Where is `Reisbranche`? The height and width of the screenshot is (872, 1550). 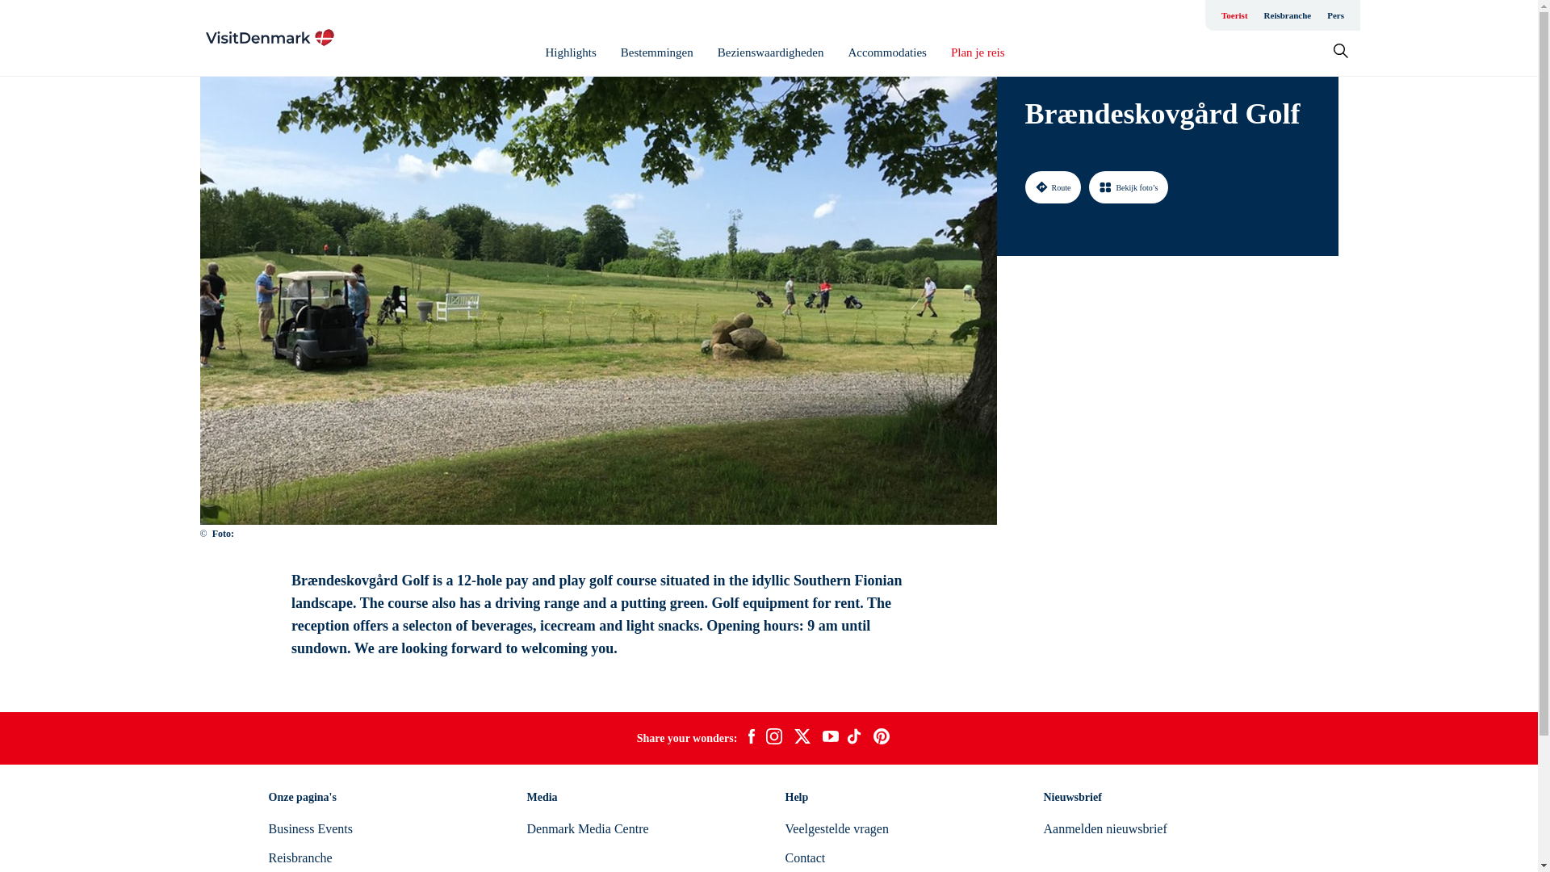
Reisbranche is located at coordinates (300, 857).